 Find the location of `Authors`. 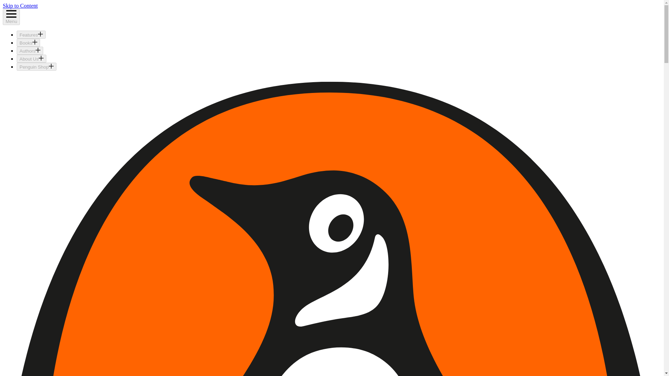

Authors is located at coordinates (30, 50).